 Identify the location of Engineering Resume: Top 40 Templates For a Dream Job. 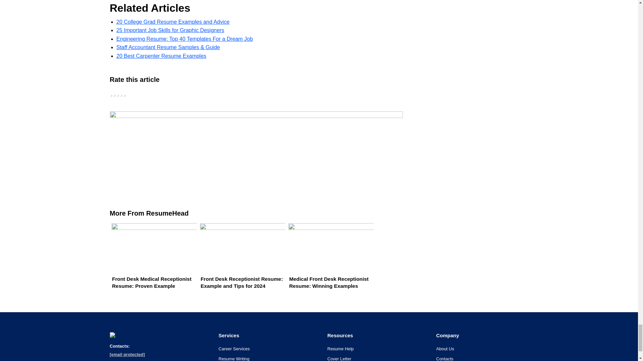
(185, 39).